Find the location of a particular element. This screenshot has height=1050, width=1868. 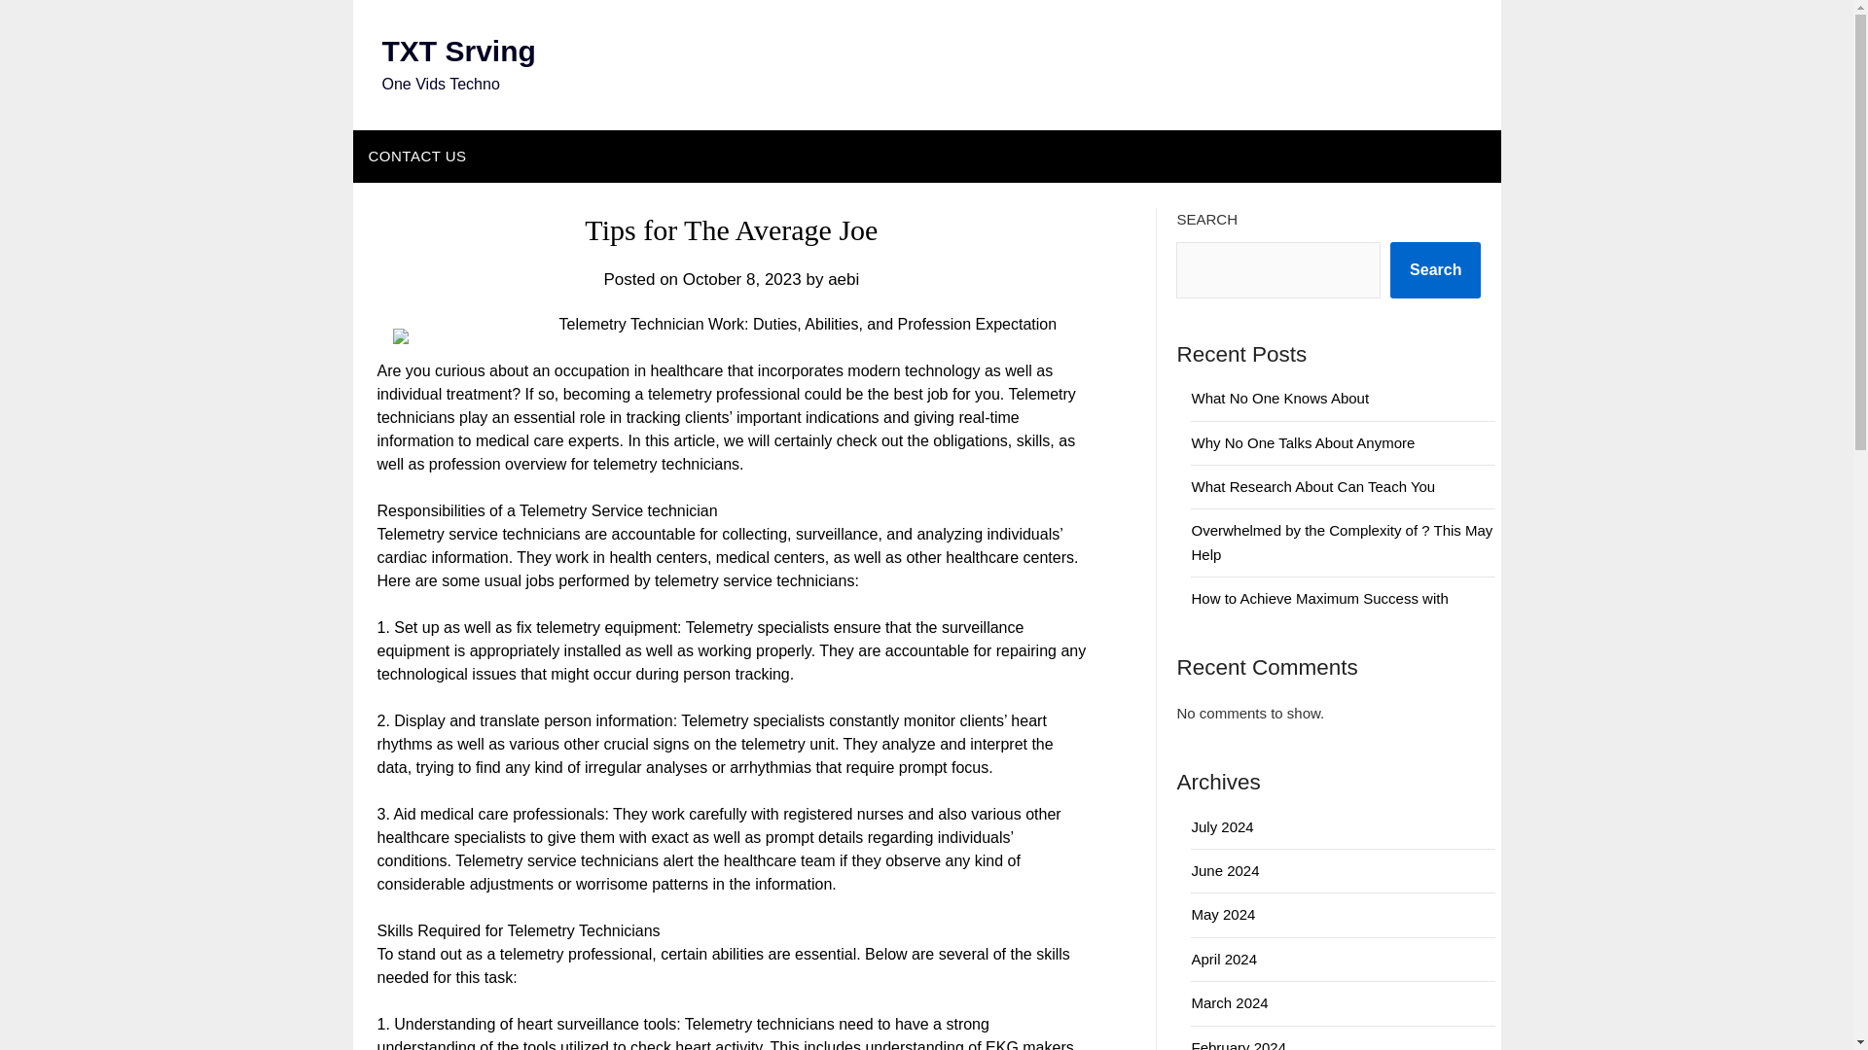

TXT Srving is located at coordinates (457, 51).